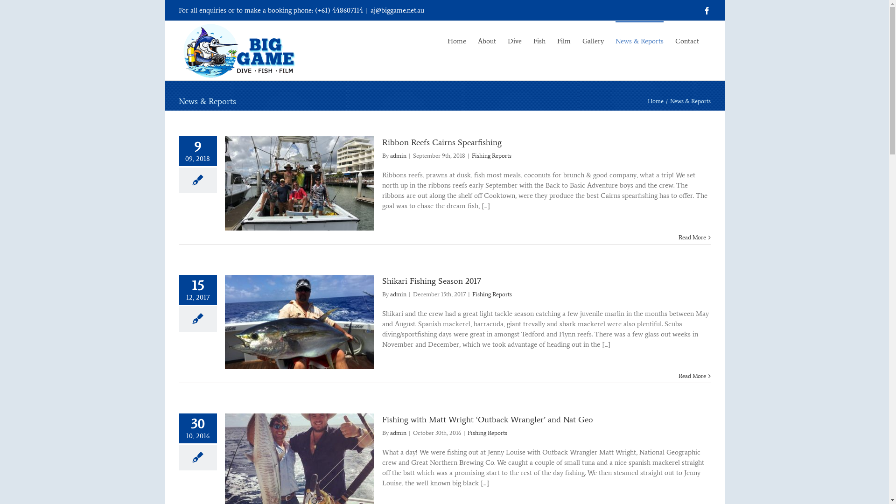 The height and width of the screenshot is (504, 896). Describe the element at coordinates (487, 40) in the screenshot. I see `About` at that location.